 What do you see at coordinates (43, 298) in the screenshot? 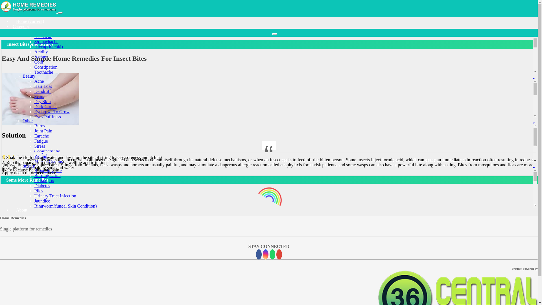
I see `Gingivitis` at bounding box center [43, 298].